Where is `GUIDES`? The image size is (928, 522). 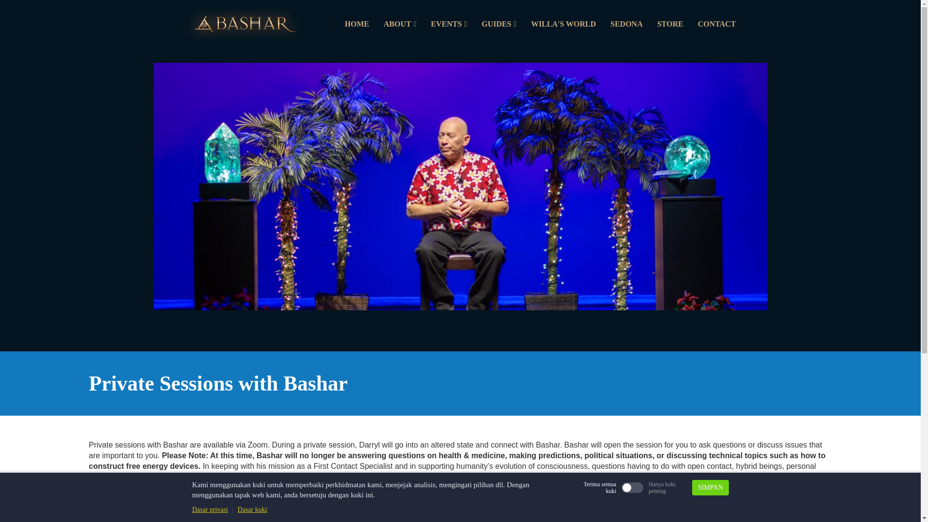 GUIDES is located at coordinates (499, 24).